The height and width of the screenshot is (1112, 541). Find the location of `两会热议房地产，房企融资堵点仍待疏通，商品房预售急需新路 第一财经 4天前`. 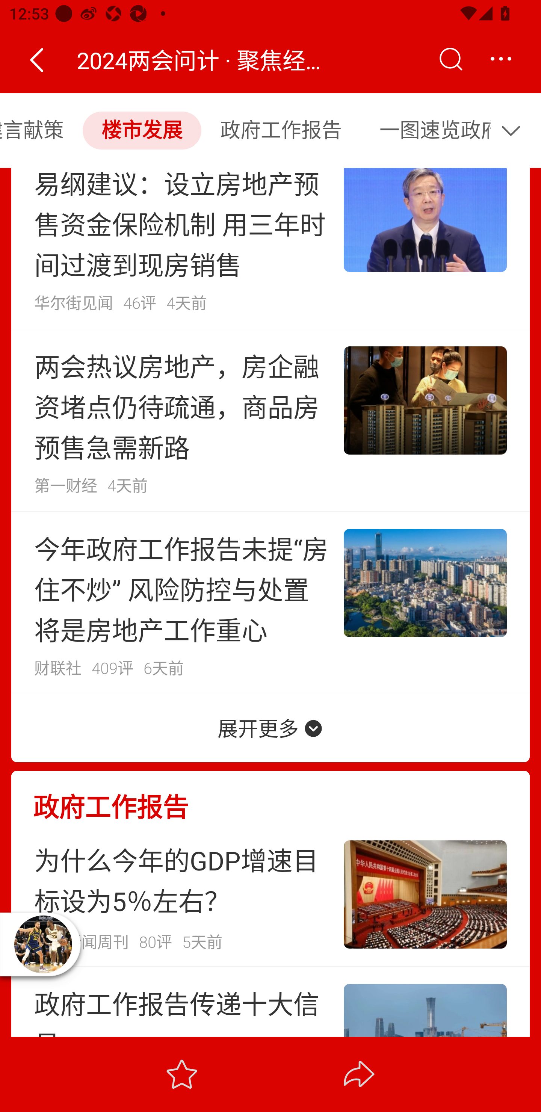

两会热议房地产，房企融资堵点仍待疏通，商品房预售急需新路 第一财经 4天前 is located at coordinates (270, 420).